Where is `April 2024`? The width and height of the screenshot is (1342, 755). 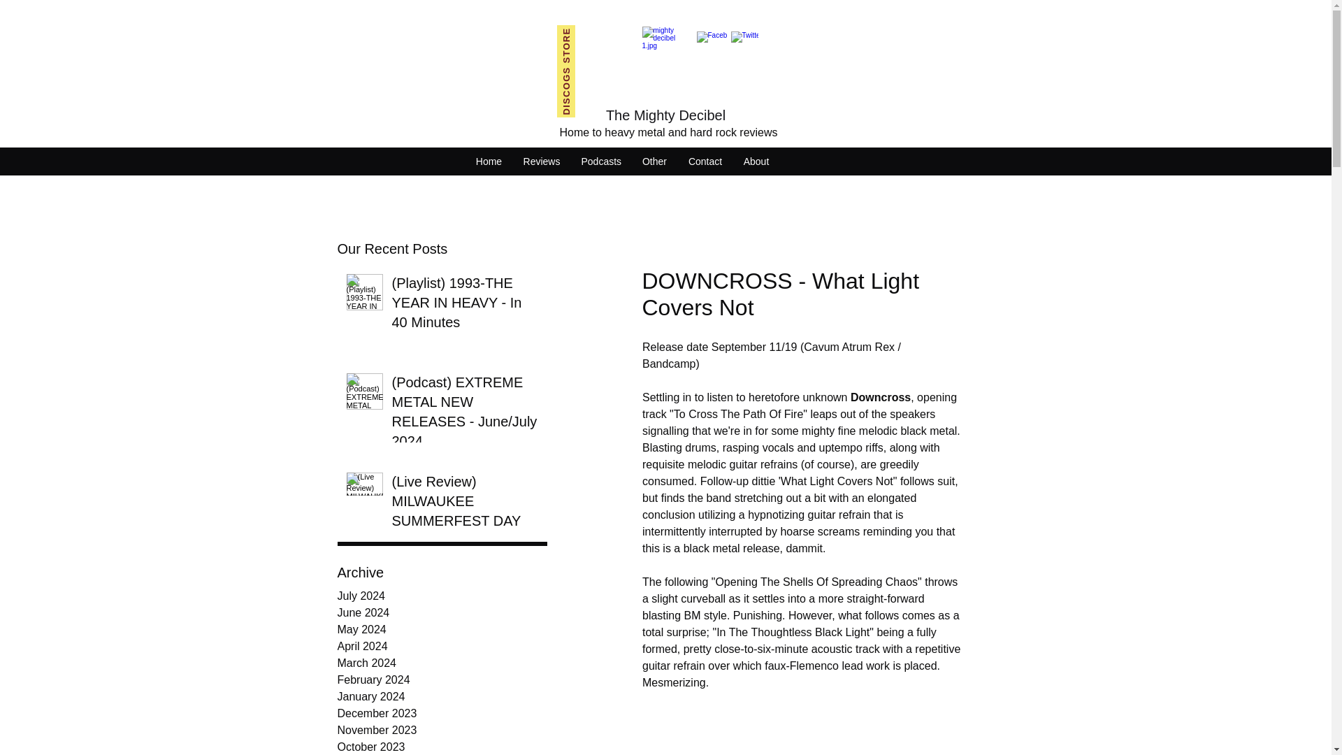 April 2024 is located at coordinates (441, 646).